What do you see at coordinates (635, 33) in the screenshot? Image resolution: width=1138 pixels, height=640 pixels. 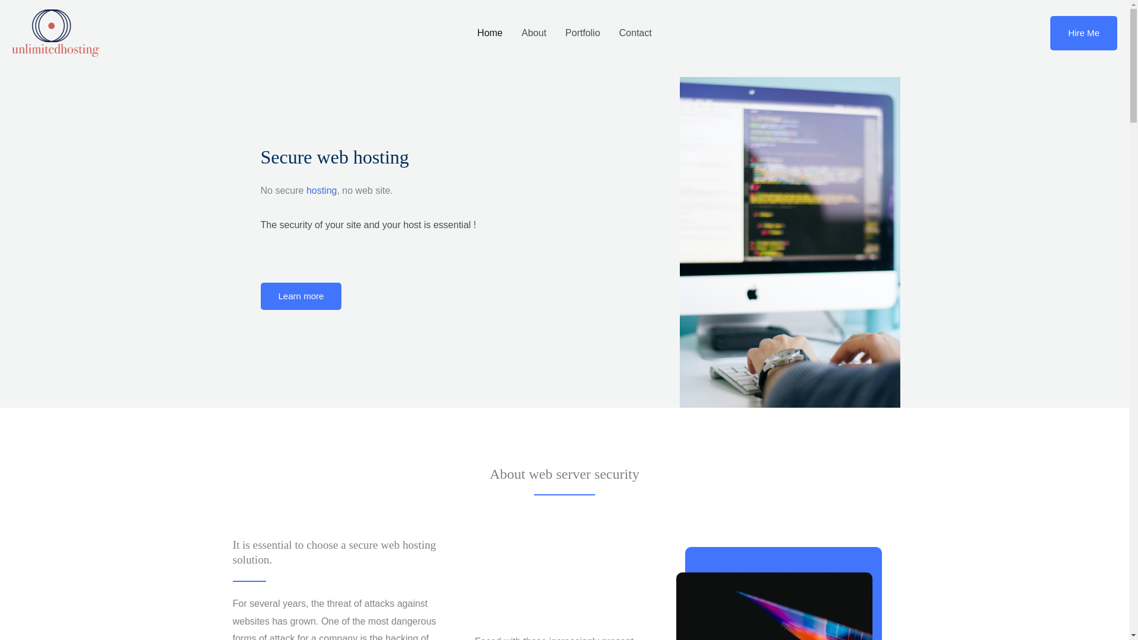 I see `Contact` at bounding box center [635, 33].